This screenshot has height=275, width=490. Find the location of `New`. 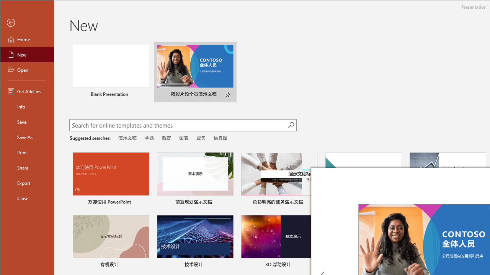

New is located at coordinates (27, 54).